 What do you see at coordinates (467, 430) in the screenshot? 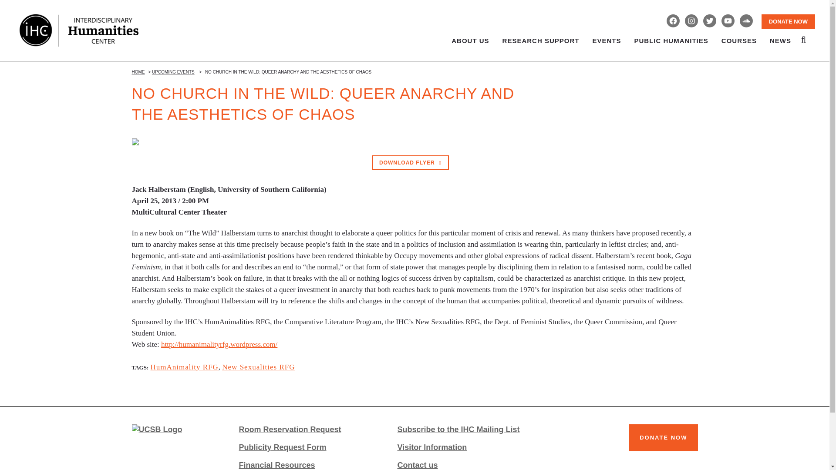
I see `Subscribe to the IHC Mailing List` at bounding box center [467, 430].